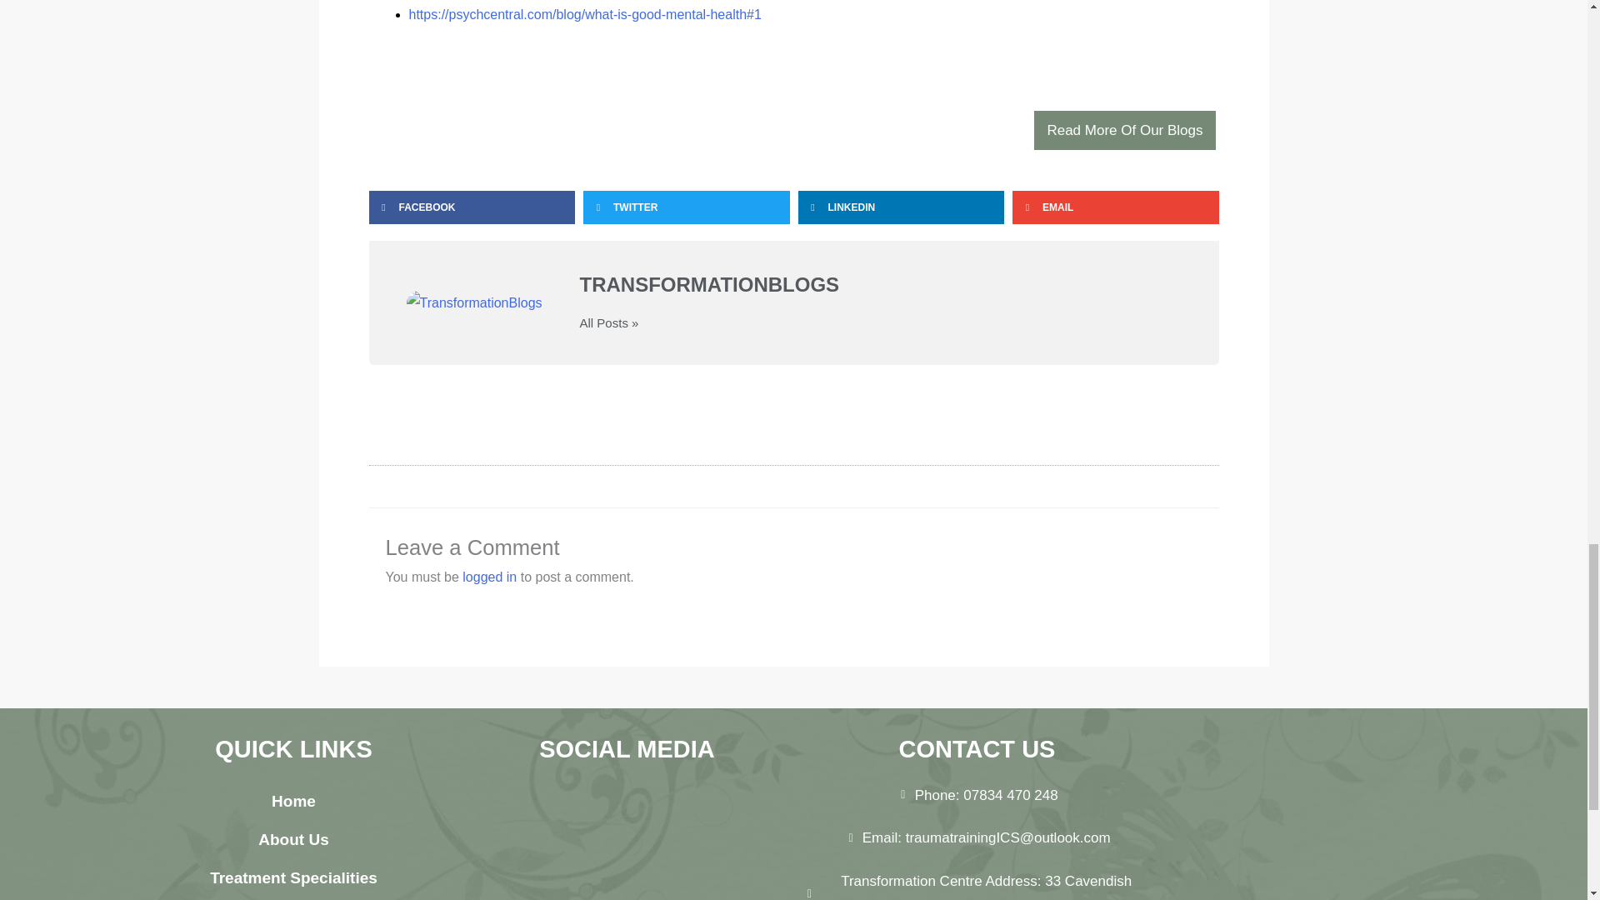 The width and height of the screenshot is (1600, 900). Describe the element at coordinates (1309, 875) in the screenshot. I see `33 Cavendish Square` at that location.